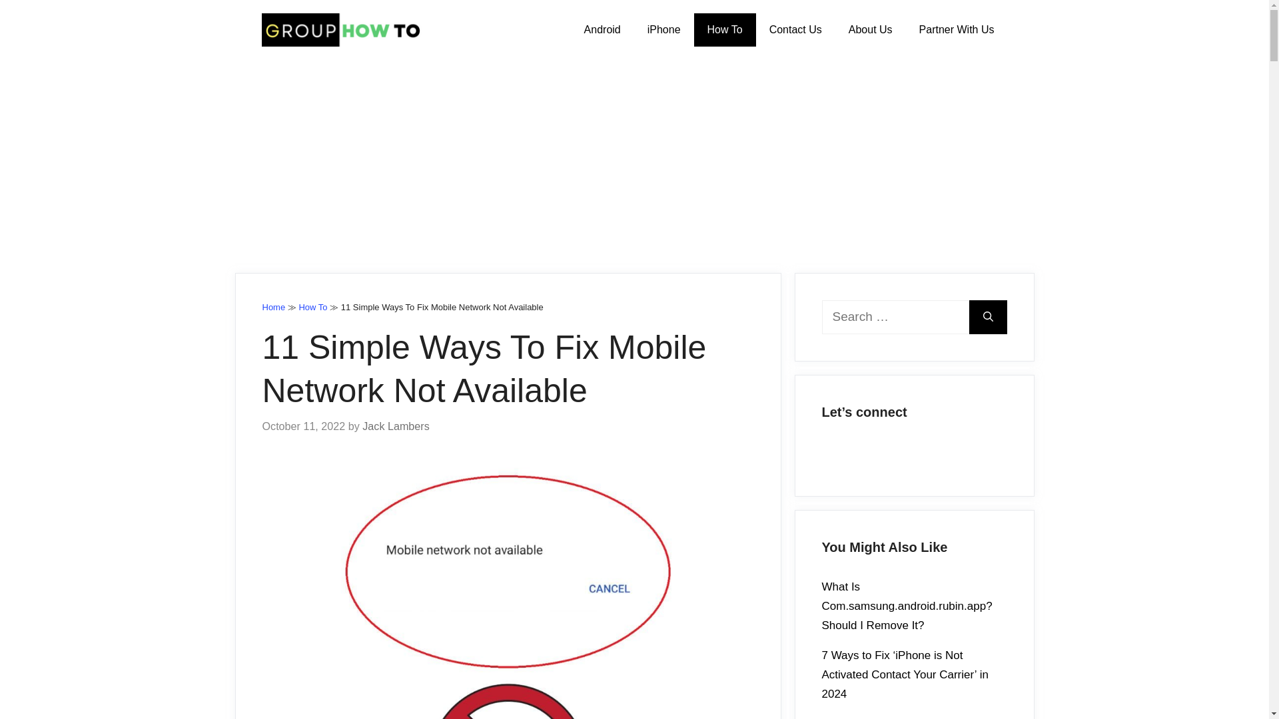 This screenshot has width=1279, height=719. Describe the element at coordinates (957, 30) in the screenshot. I see `Partner With Us` at that location.